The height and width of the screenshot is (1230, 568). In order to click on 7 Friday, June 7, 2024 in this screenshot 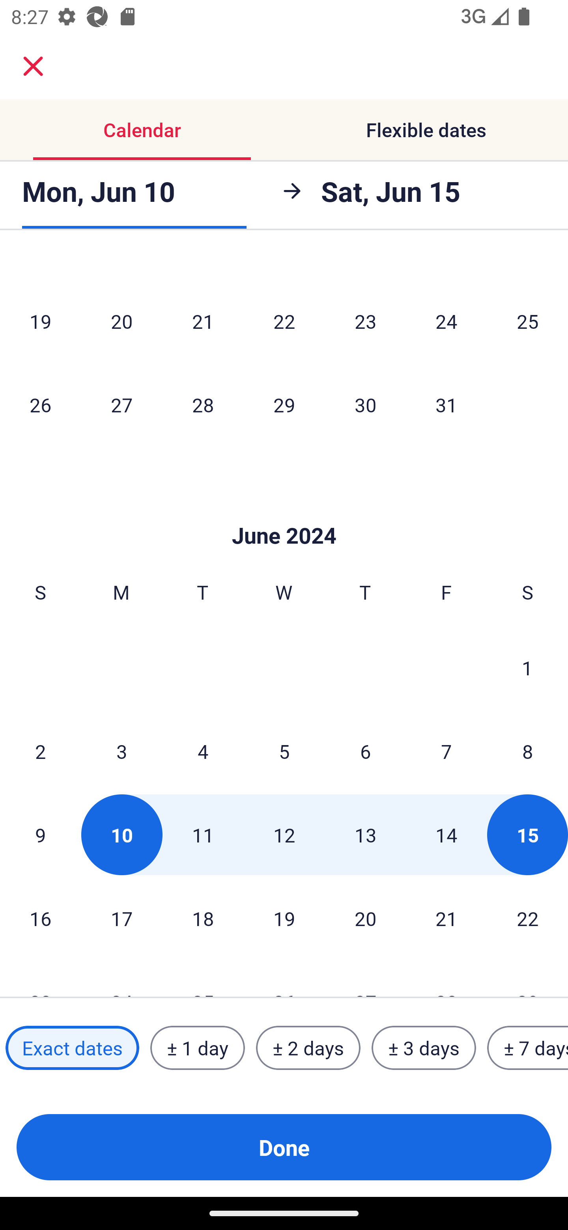, I will do `click(447, 751)`.